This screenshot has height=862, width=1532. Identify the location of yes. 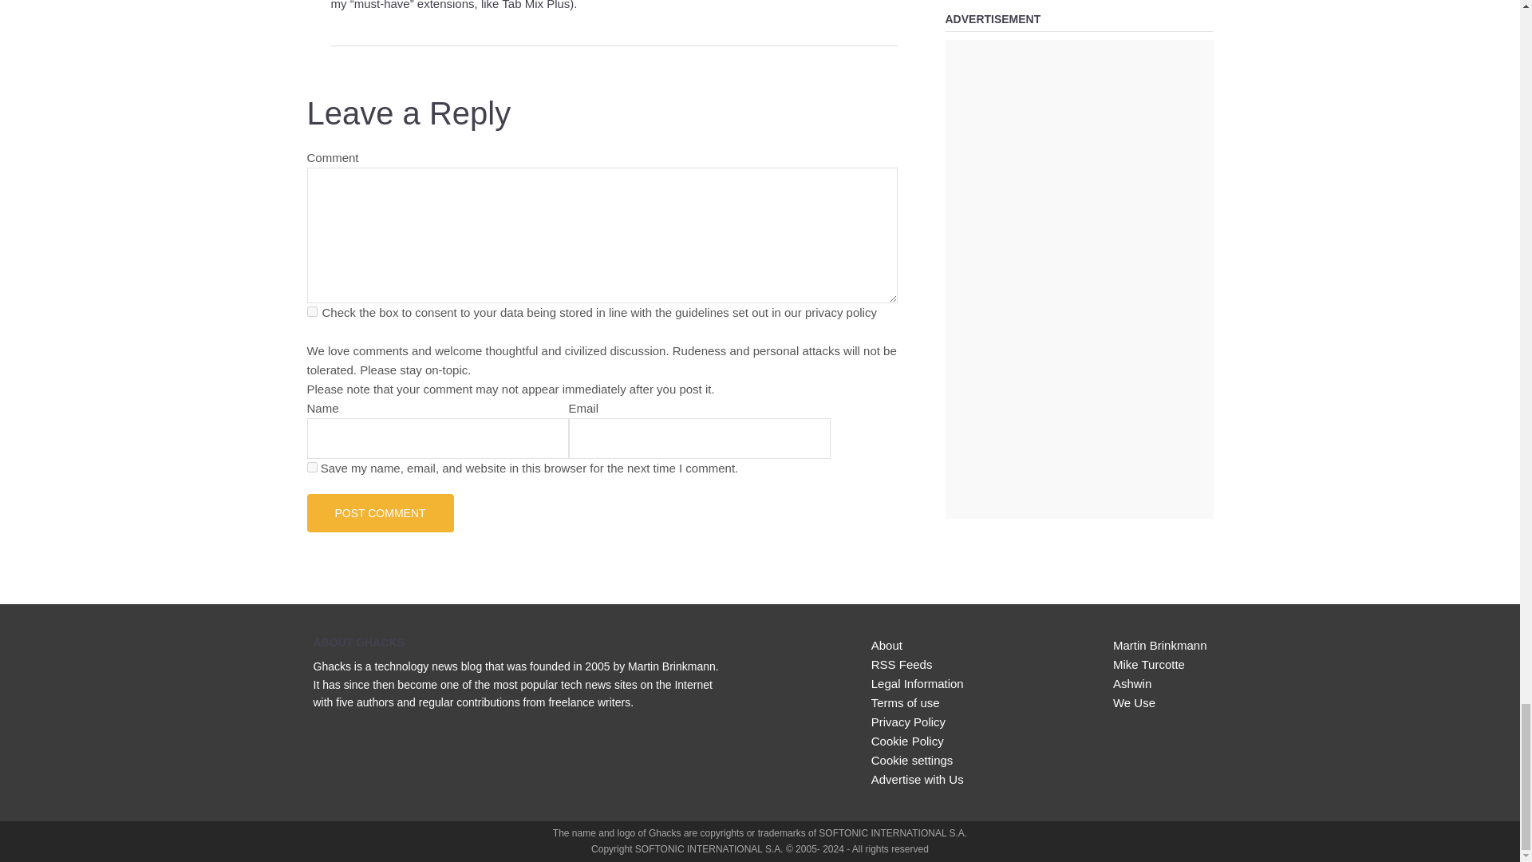
(311, 466).